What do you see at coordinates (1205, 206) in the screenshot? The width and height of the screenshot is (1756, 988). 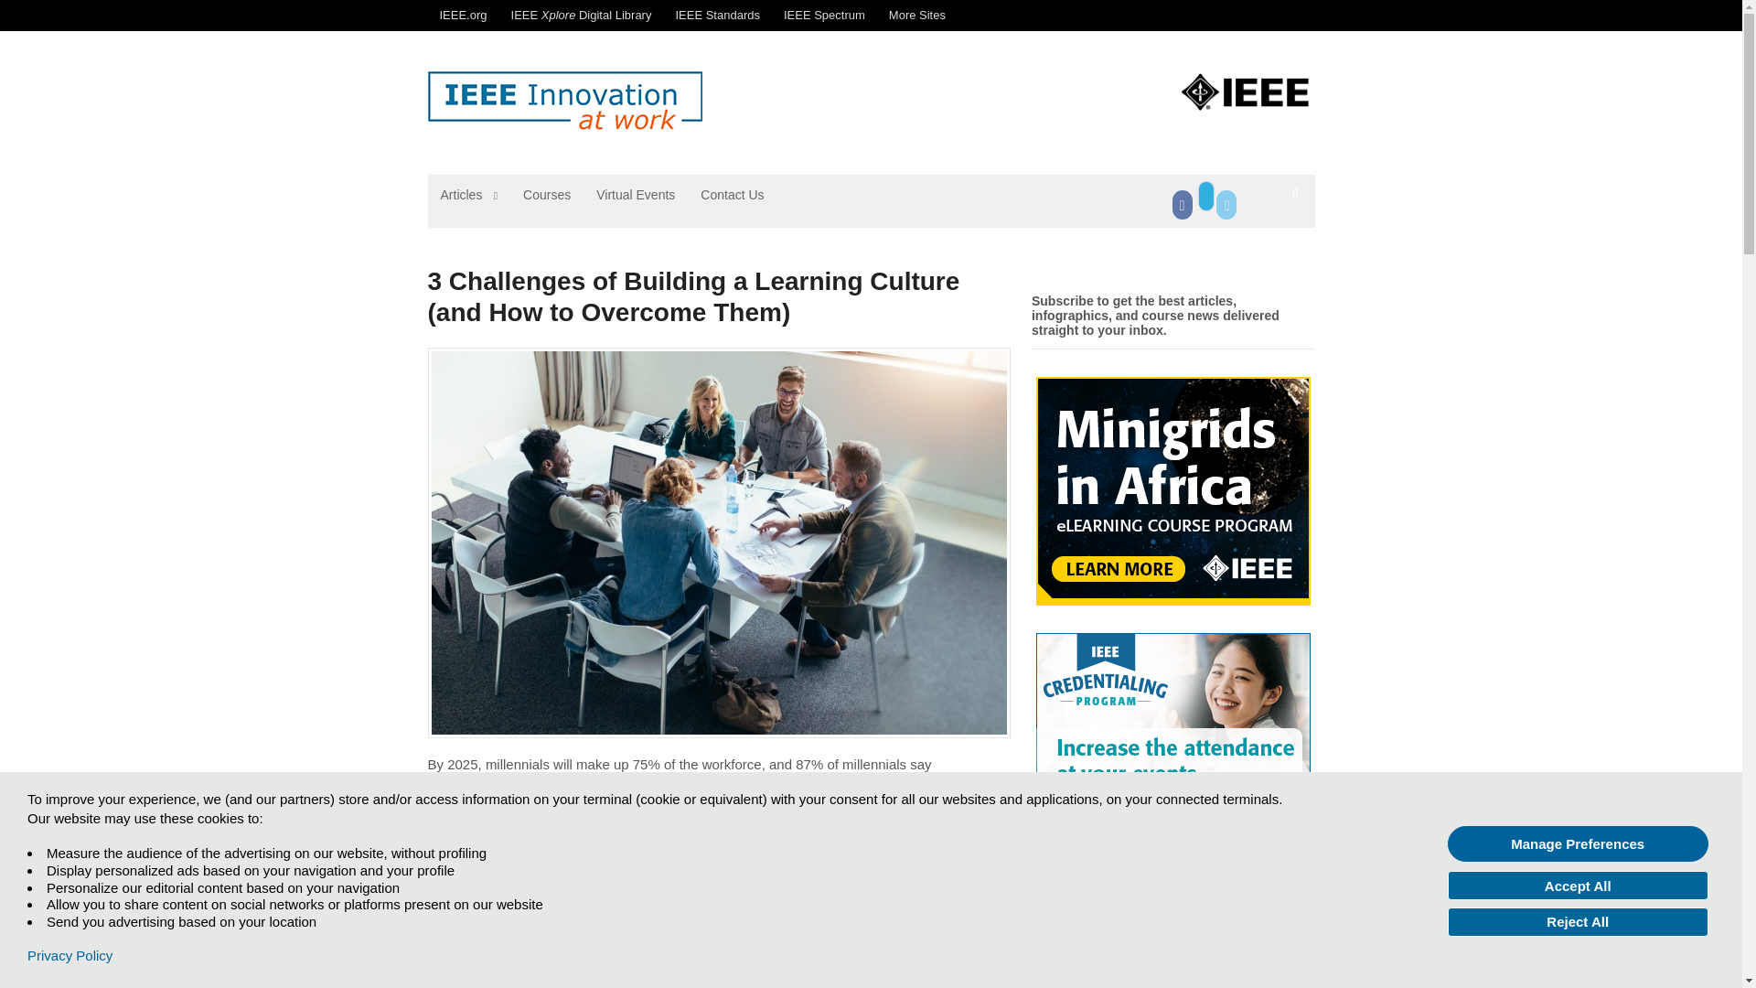 I see `Twitter` at bounding box center [1205, 206].